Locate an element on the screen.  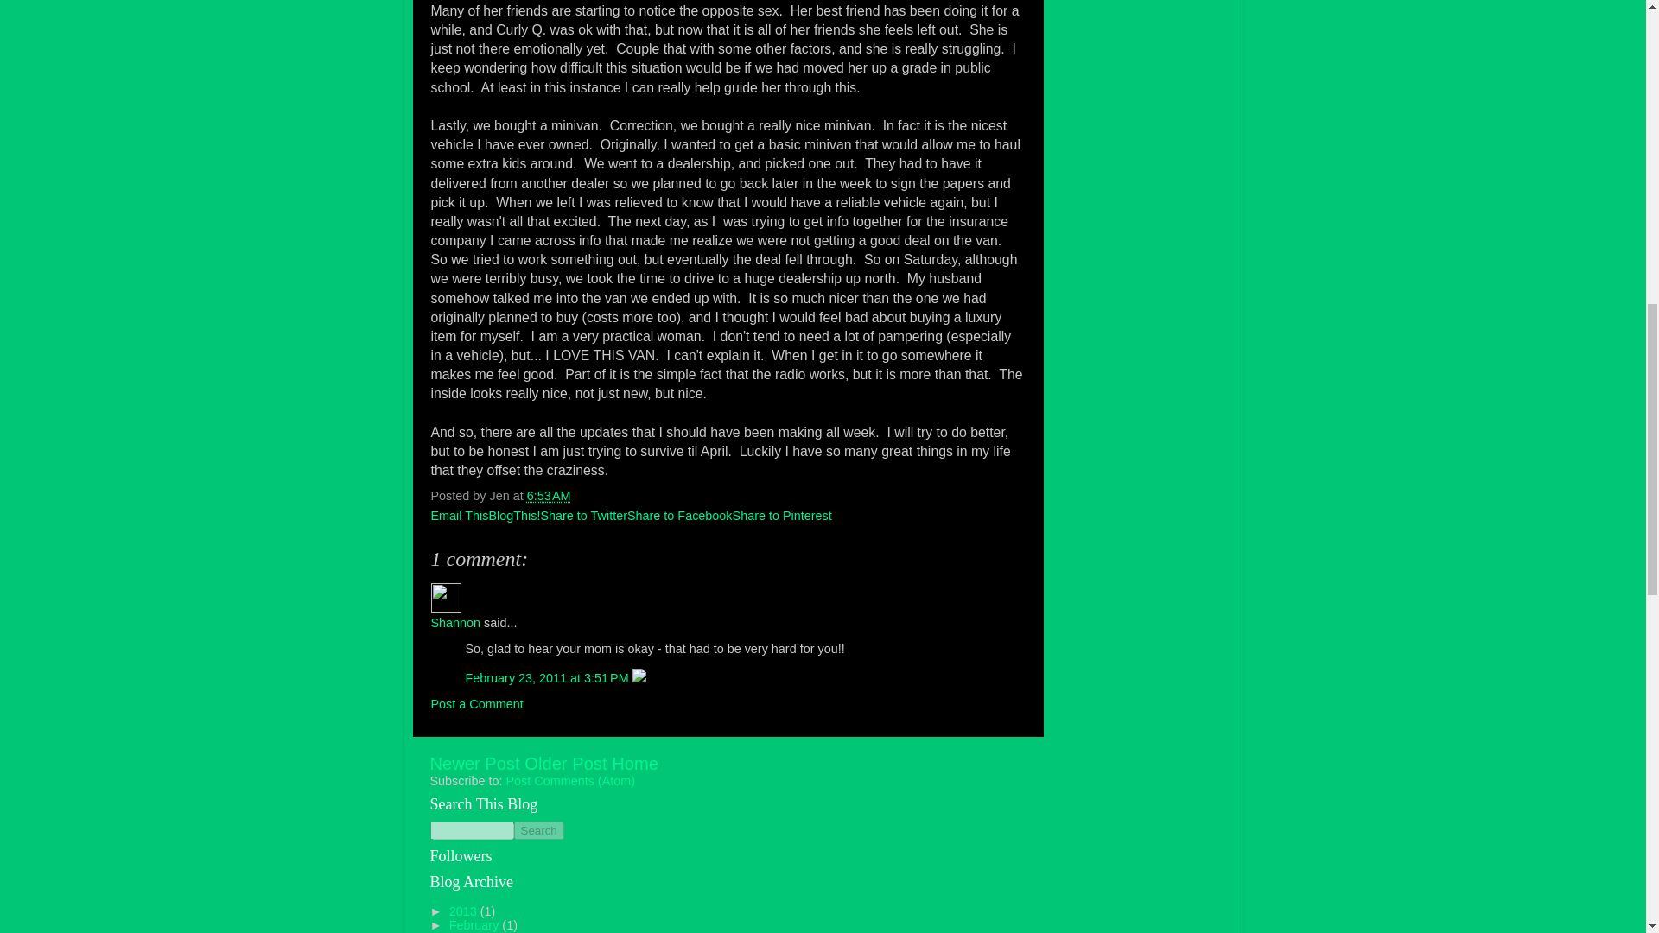
Search is located at coordinates (537, 831).